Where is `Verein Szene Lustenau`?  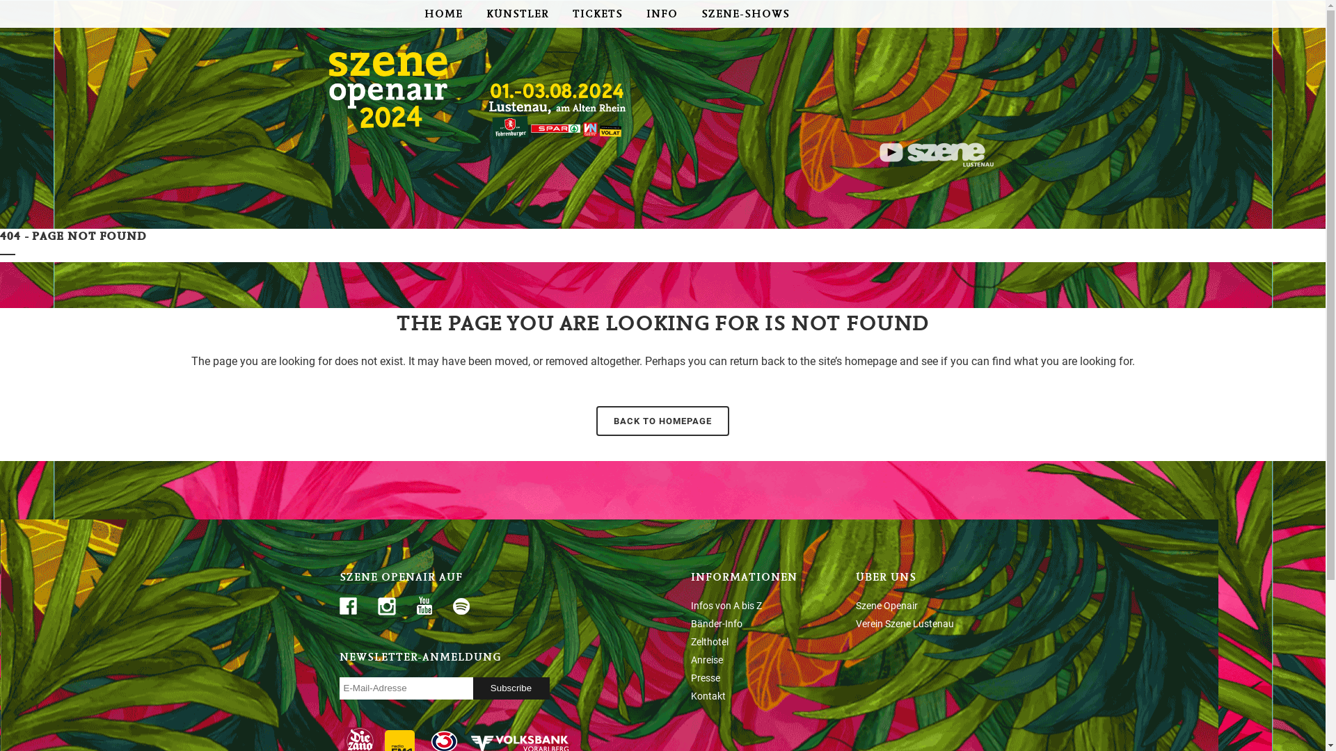 Verein Szene Lustenau is located at coordinates (905, 623).